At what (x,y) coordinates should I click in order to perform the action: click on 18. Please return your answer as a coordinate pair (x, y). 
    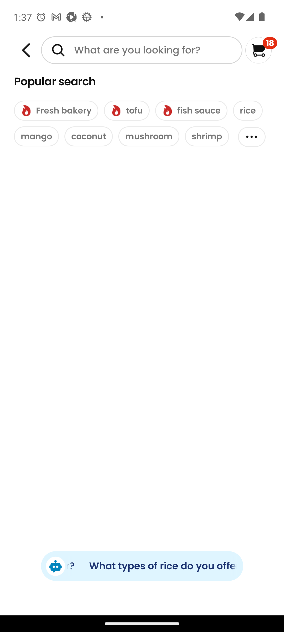
    Looking at the image, I should click on (261, 50).